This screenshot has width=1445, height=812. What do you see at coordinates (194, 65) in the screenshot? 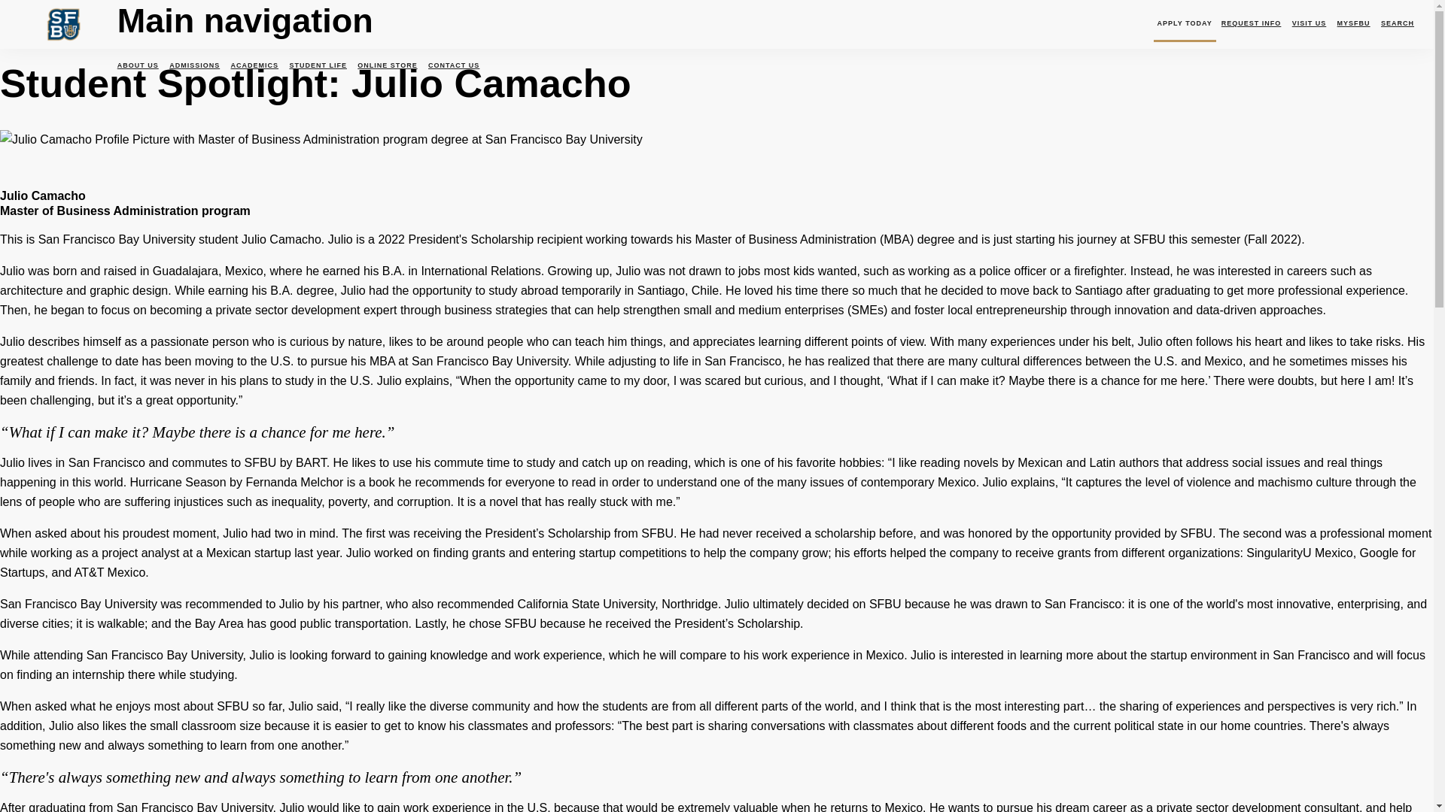
I see `ADMISSIONS` at bounding box center [194, 65].